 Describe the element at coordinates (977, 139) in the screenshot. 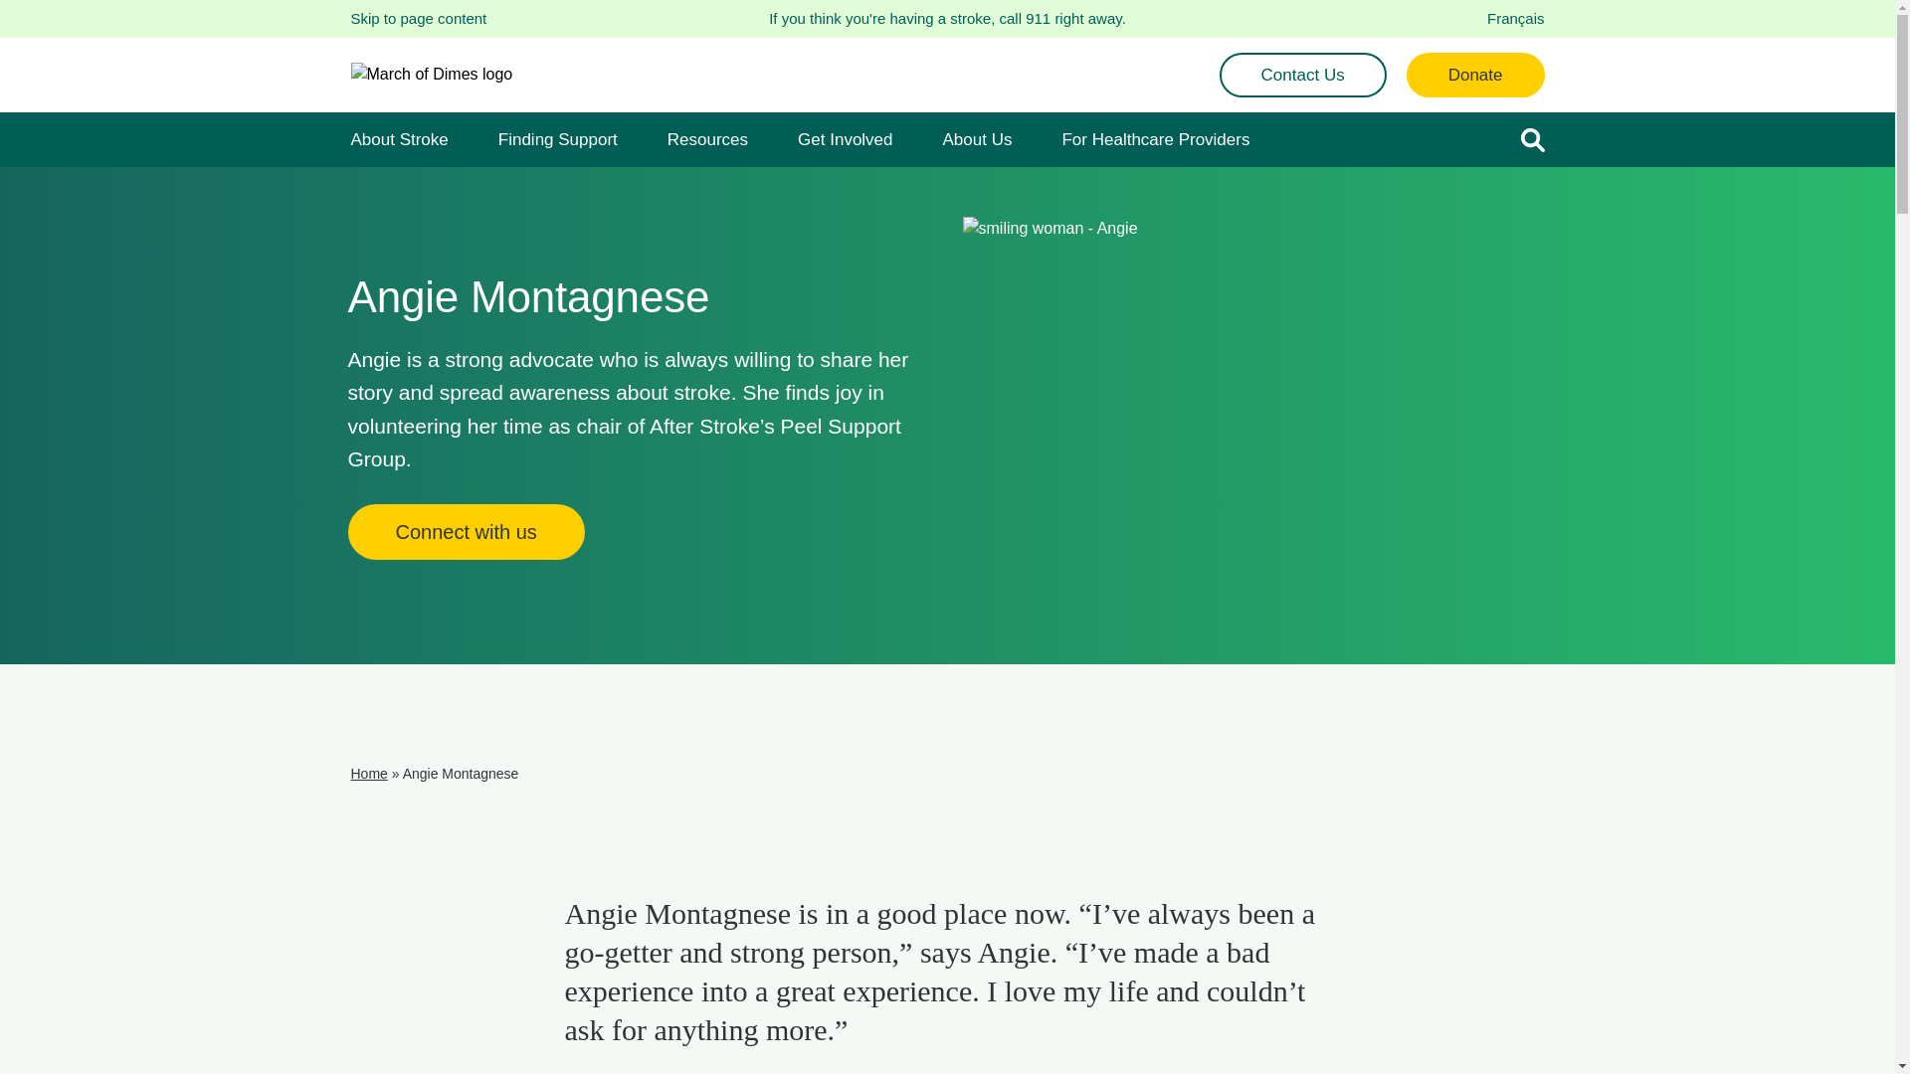

I see `About Us` at that location.